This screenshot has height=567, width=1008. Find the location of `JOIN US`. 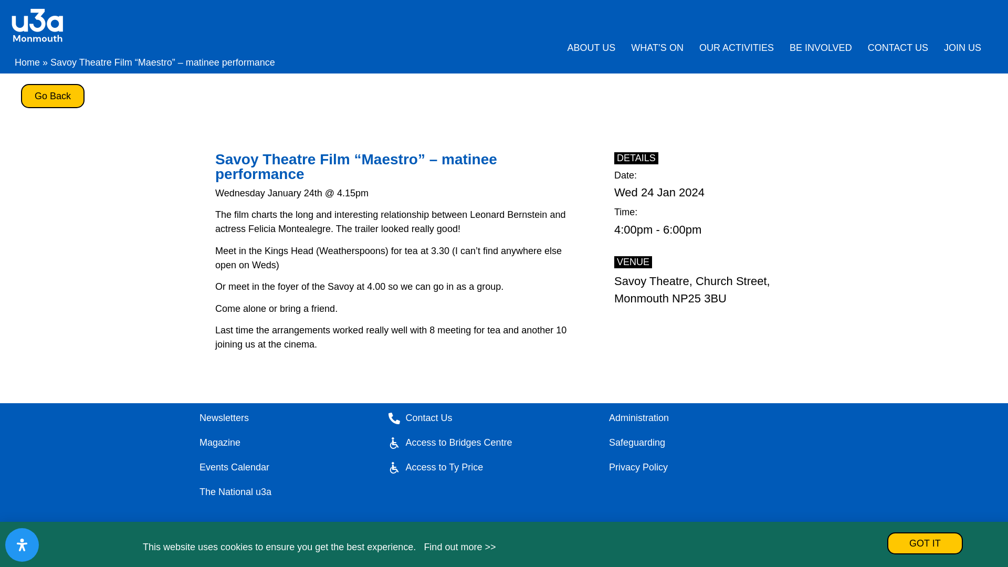

JOIN US is located at coordinates (962, 48).